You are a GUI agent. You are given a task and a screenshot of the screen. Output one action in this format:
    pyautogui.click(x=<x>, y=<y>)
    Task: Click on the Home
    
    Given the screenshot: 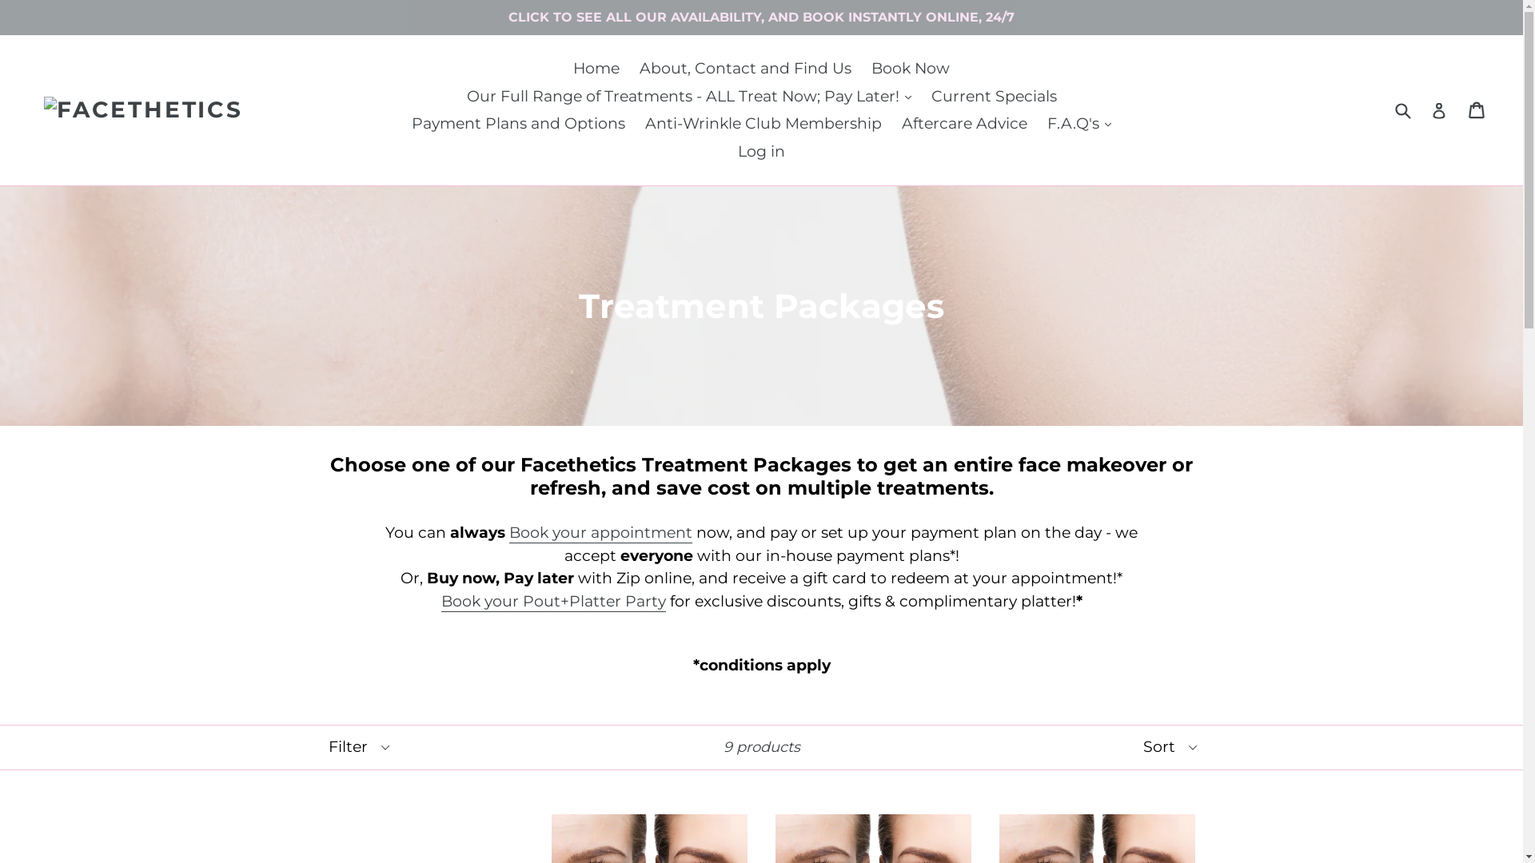 What is the action you would take?
    pyautogui.click(x=596, y=69)
    